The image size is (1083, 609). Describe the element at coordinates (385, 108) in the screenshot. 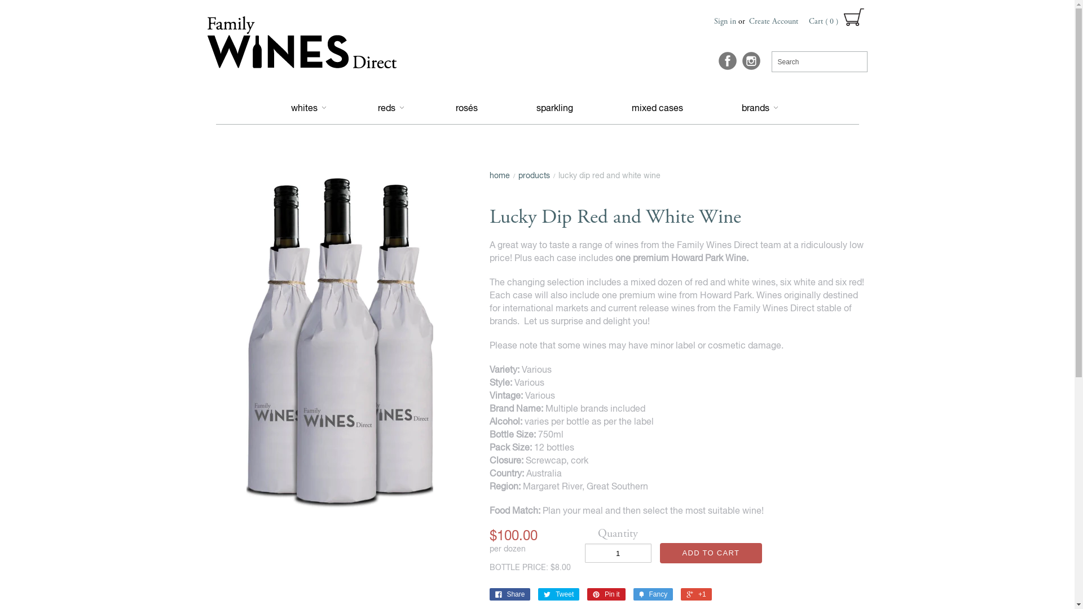

I see `reds` at that location.